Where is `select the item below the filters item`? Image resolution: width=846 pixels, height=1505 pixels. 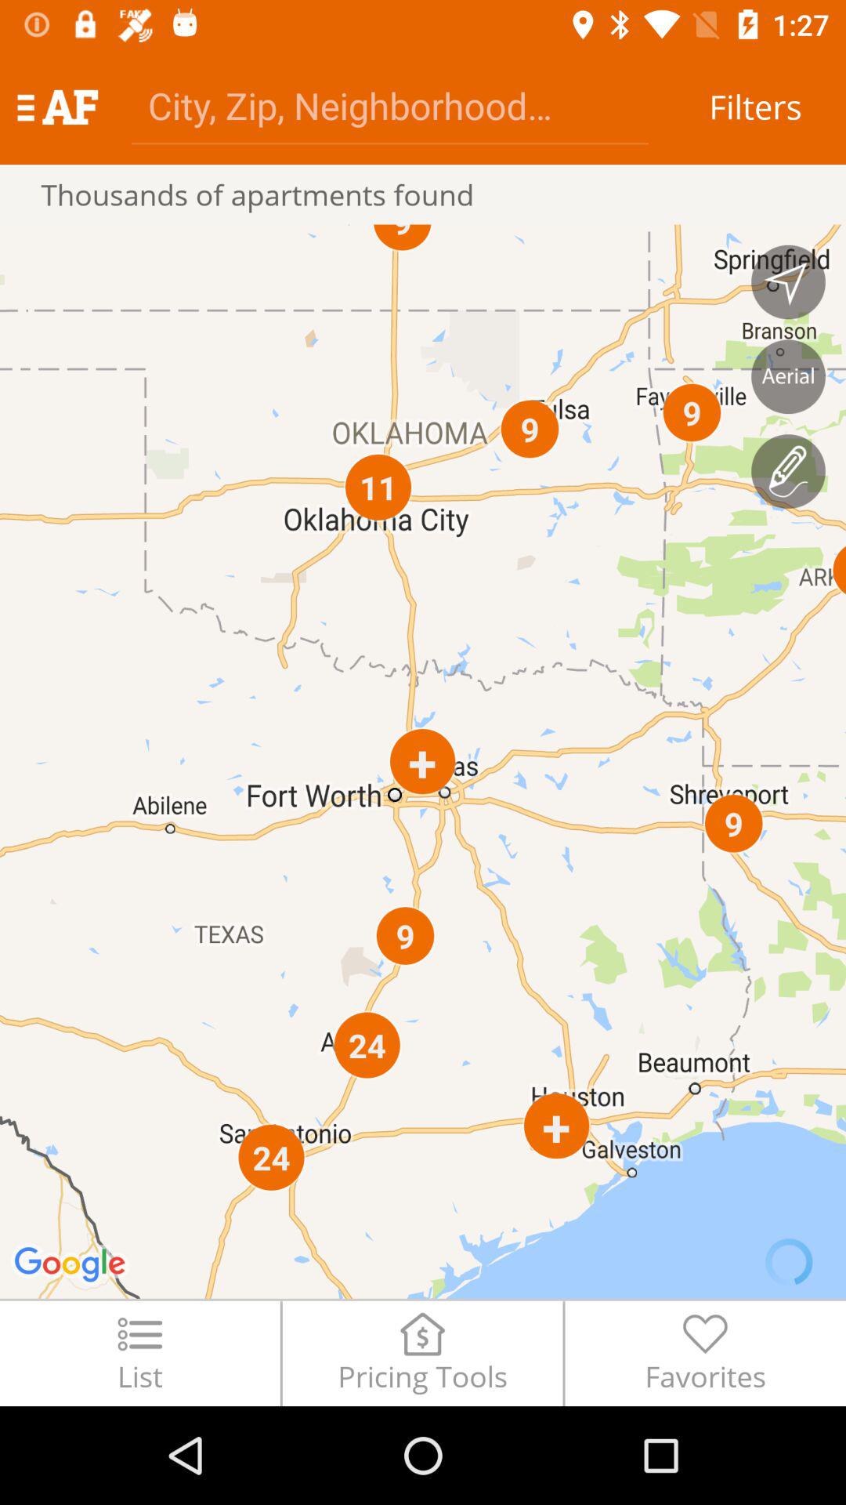 select the item below the filters item is located at coordinates (788, 282).